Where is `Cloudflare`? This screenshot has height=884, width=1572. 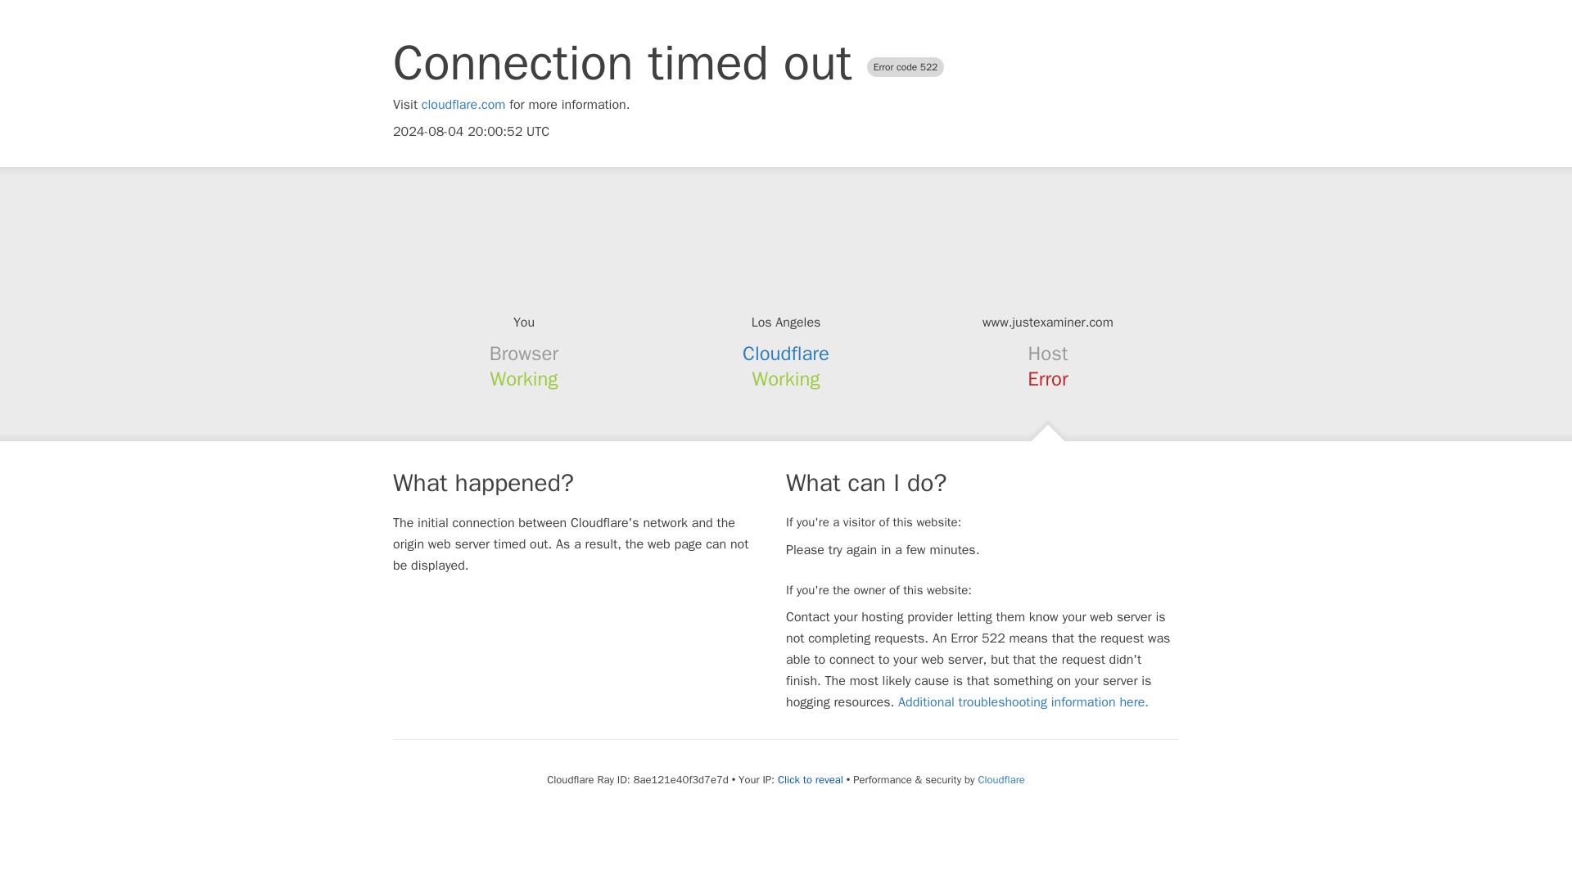
Cloudflare is located at coordinates (786, 354).